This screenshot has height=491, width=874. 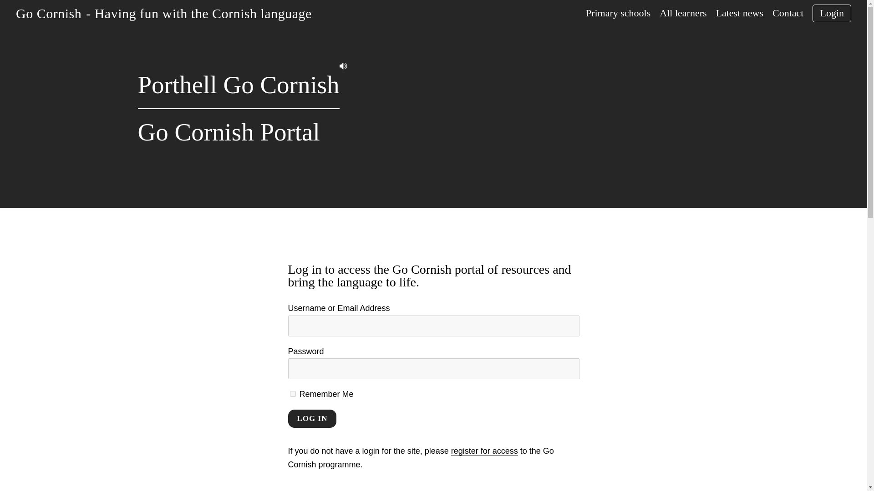 What do you see at coordinates (292, 394) in the screenshot?
I see `forever` at bounding box center [292, 394].